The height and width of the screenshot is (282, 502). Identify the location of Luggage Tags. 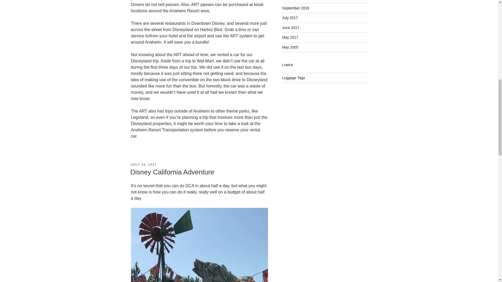
(294, 78).